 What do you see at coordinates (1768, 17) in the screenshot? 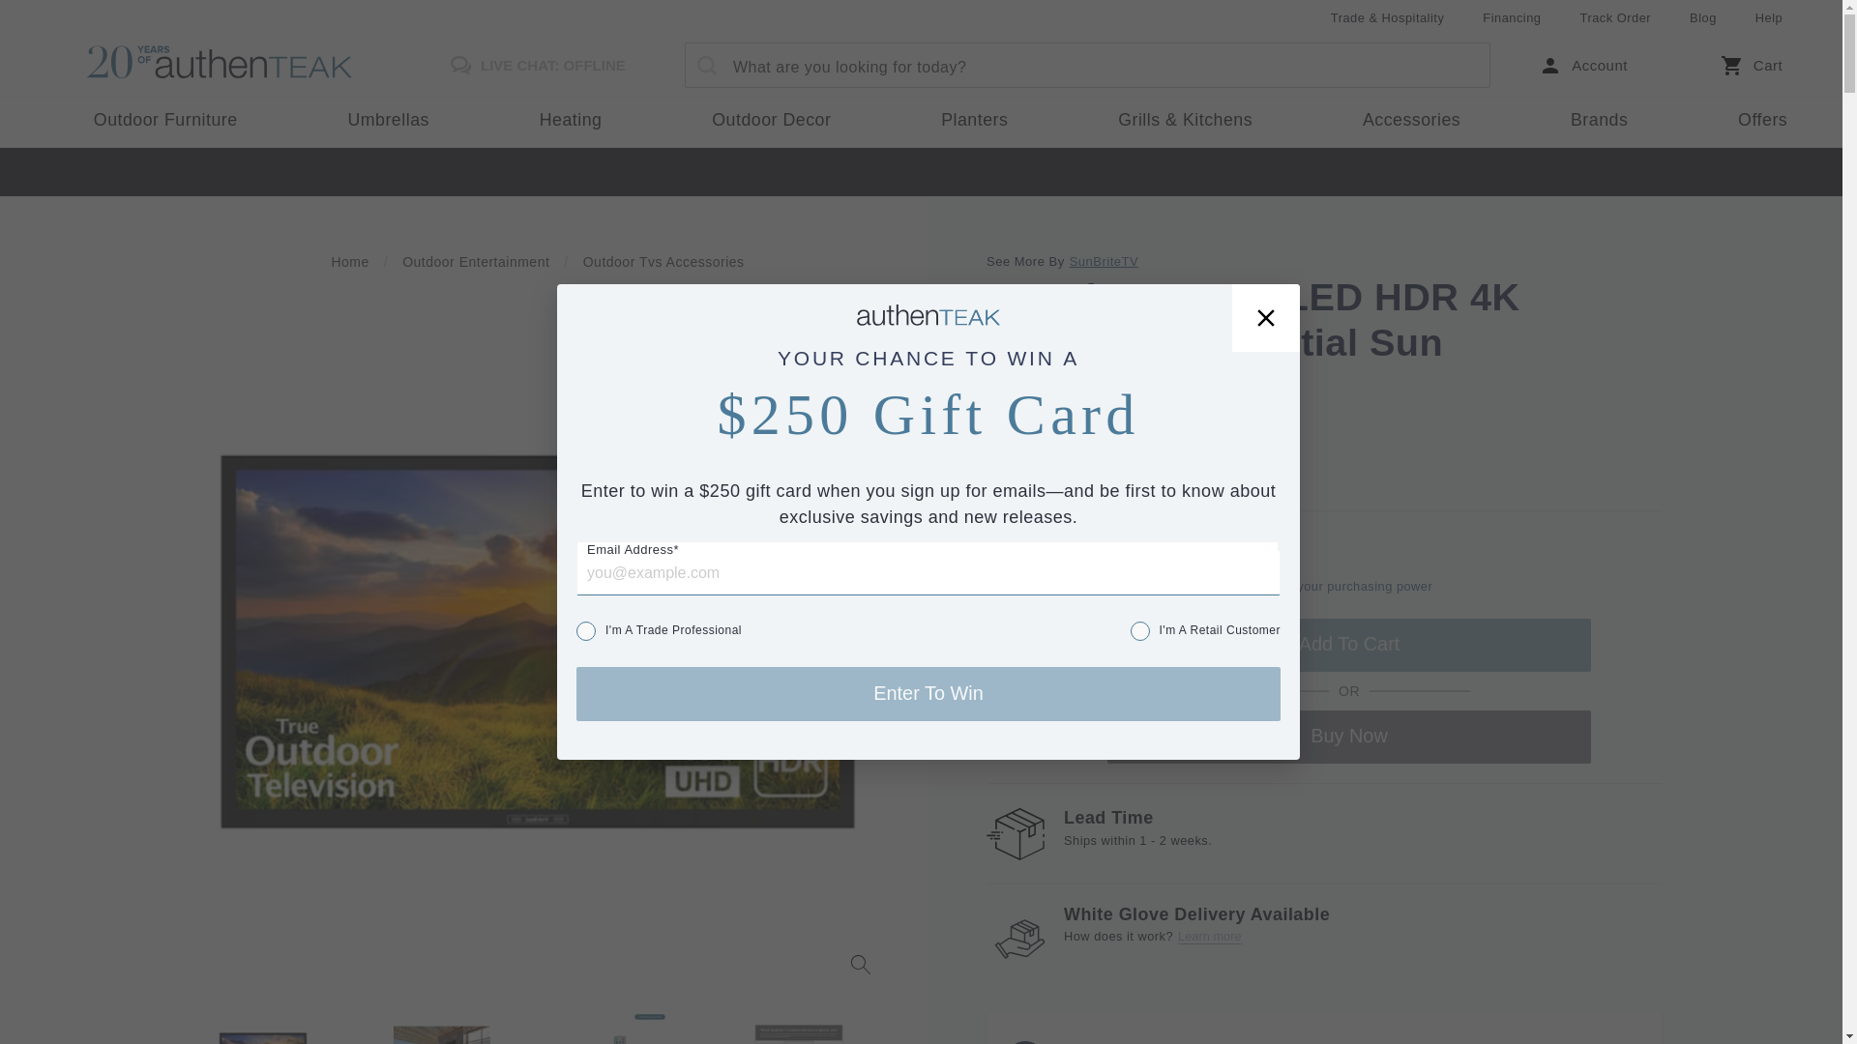
I see `Go to Help page` at bounding box center [1768, 17].